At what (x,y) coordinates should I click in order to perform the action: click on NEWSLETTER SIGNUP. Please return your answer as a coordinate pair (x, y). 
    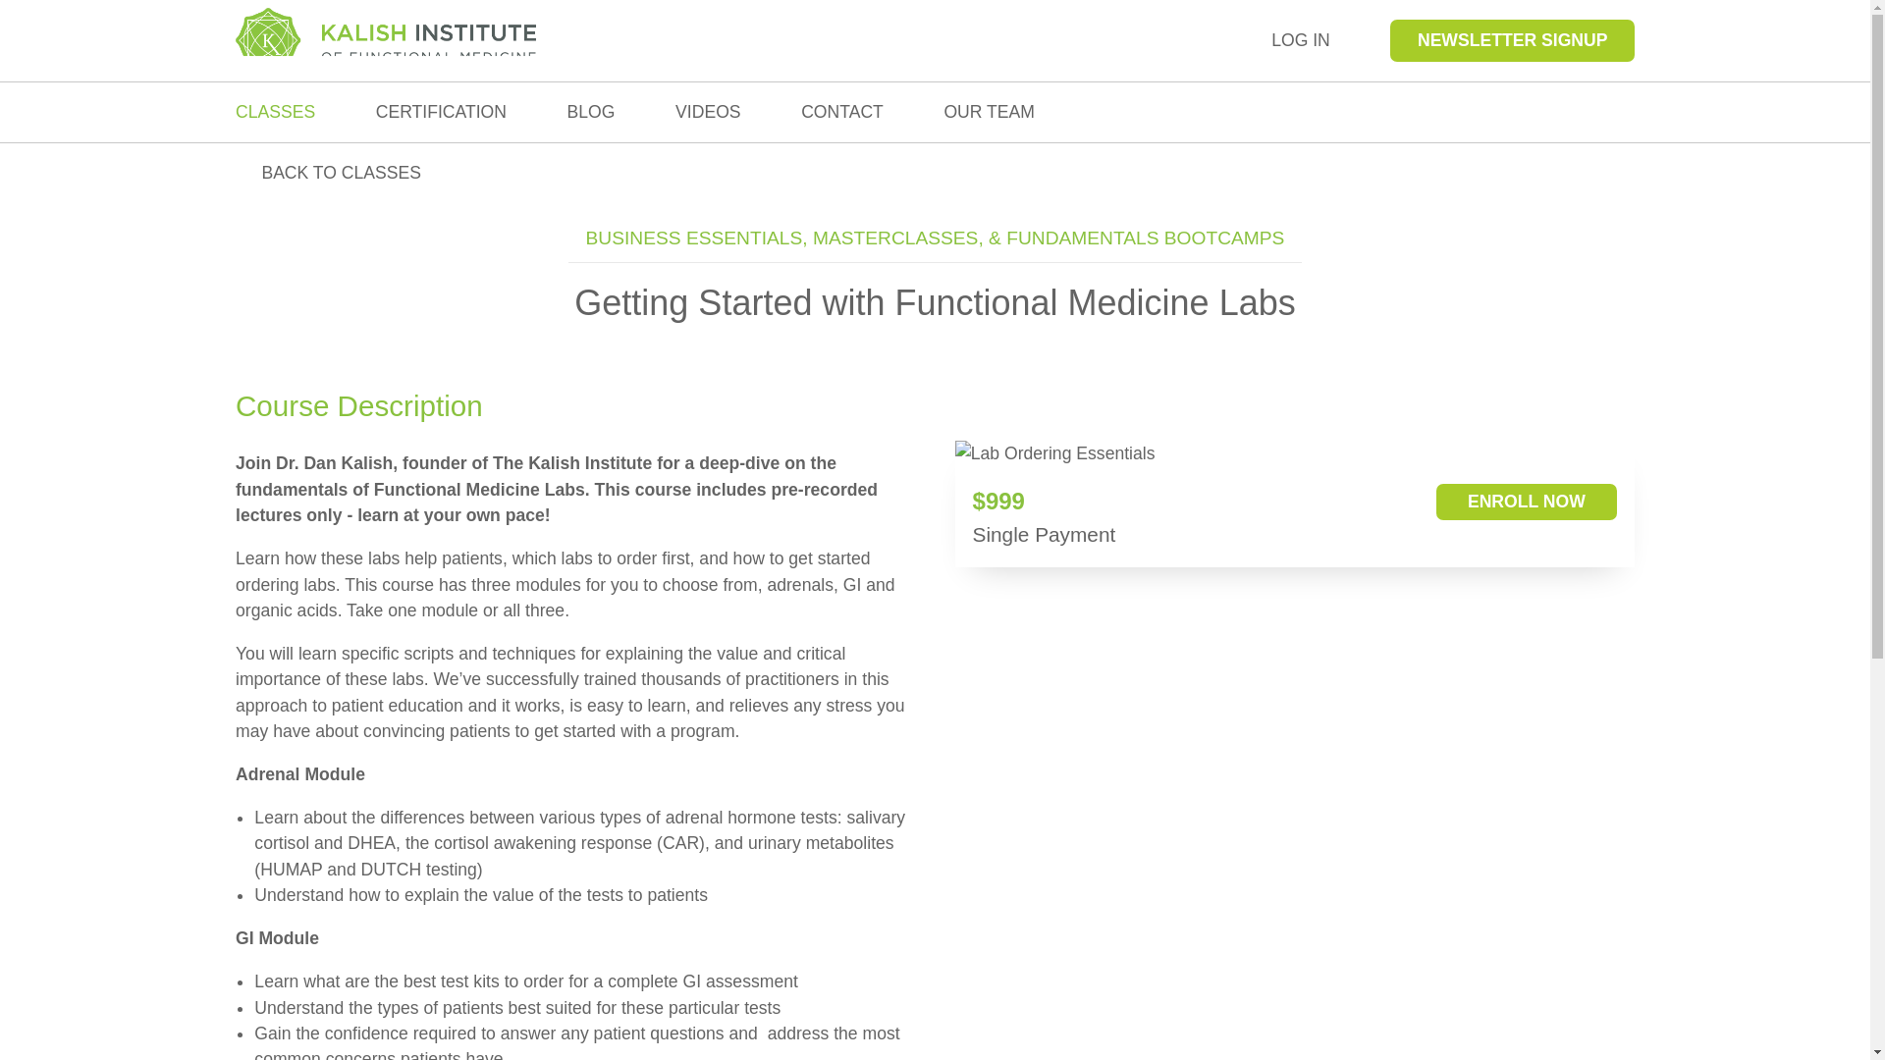
    Looking at the image, I should click on (1512, 40).